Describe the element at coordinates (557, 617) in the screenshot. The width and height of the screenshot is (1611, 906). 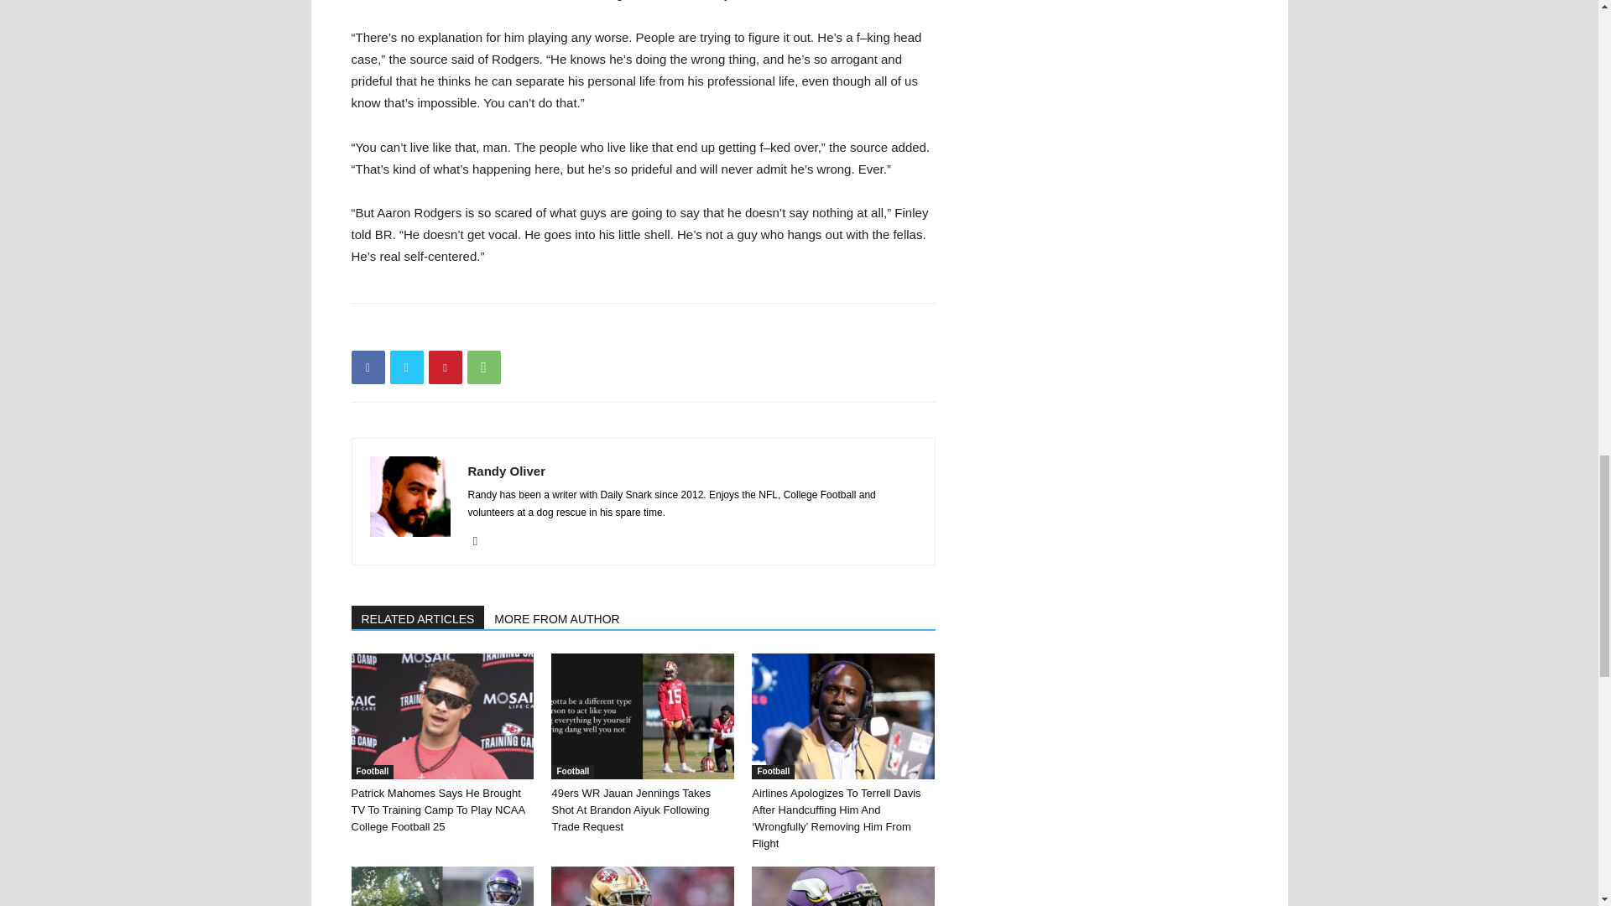
I see `MORE FROM AUTHOR` at that location.